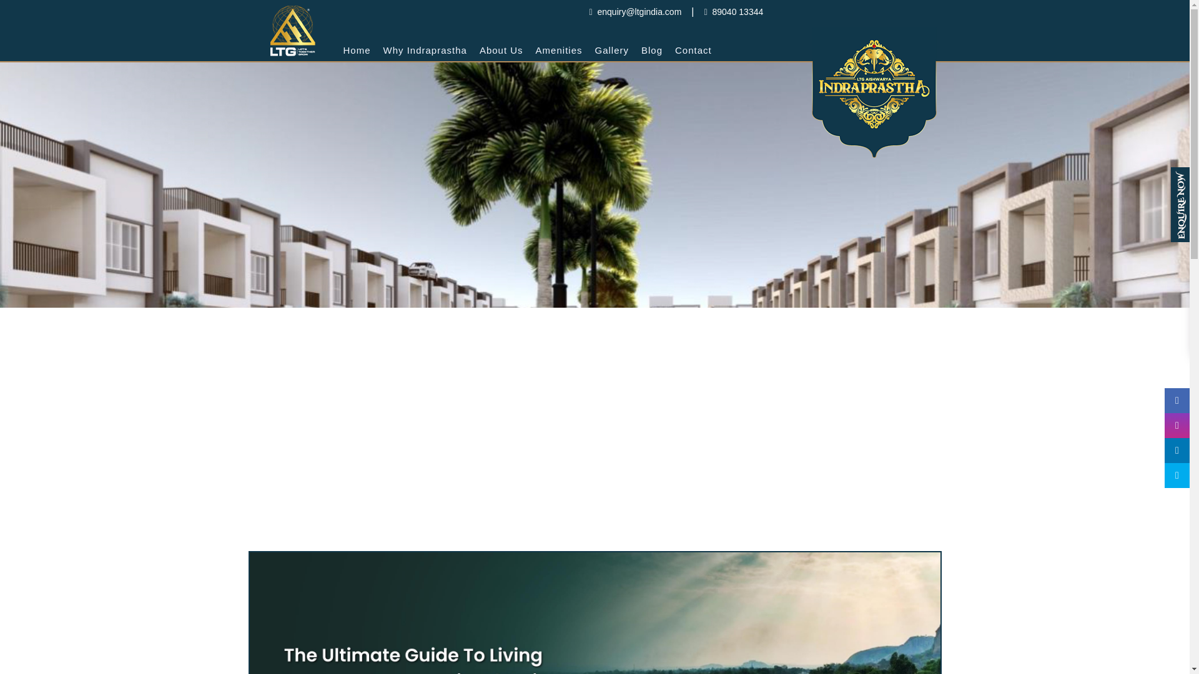 The height and width of the screenshot is (674, 1199). Describe the element at coordinates (612, 51) in the screenshot. I see `Gallery` at that location.